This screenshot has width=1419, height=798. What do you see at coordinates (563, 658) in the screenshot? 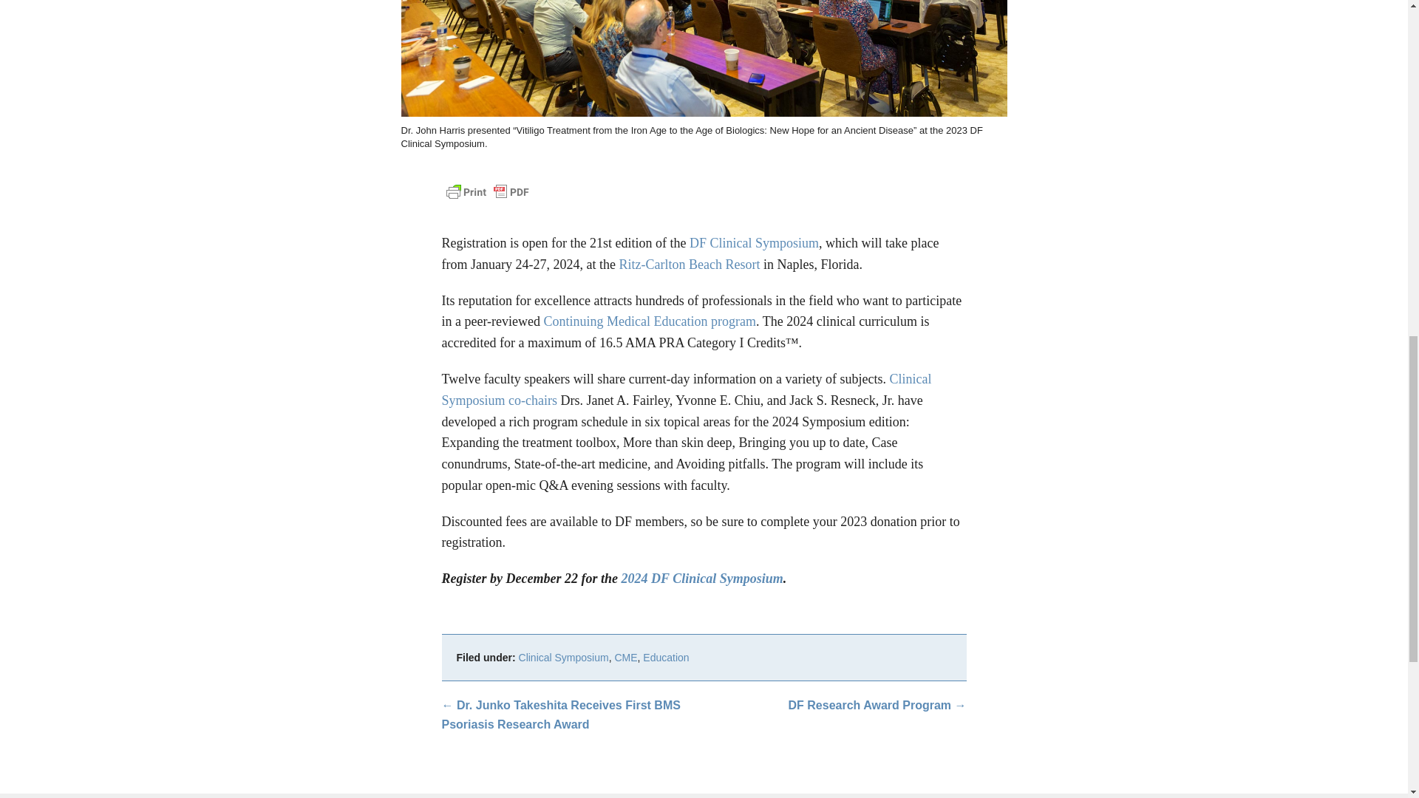
I see `Clinical Symposium` at bounding box center [563, 658].